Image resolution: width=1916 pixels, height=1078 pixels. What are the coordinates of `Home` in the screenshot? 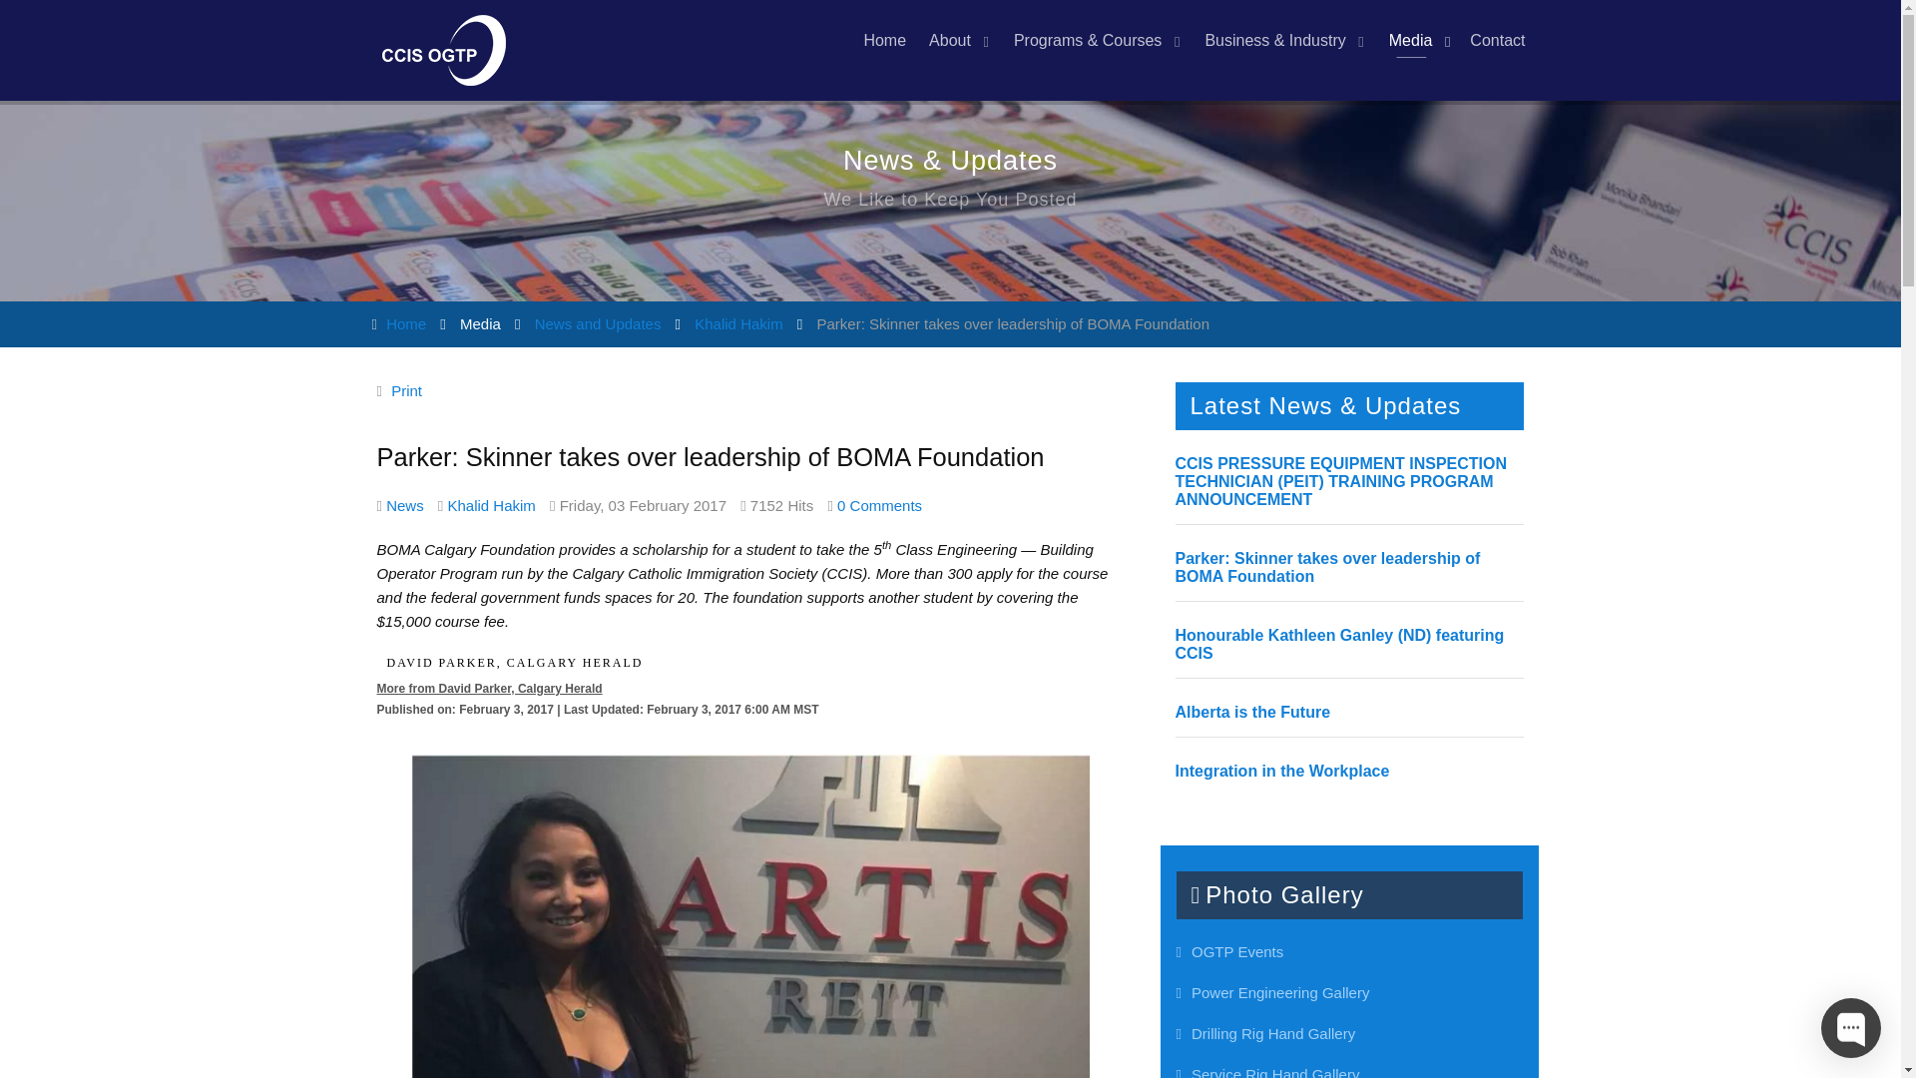 It's located at (405, 323).